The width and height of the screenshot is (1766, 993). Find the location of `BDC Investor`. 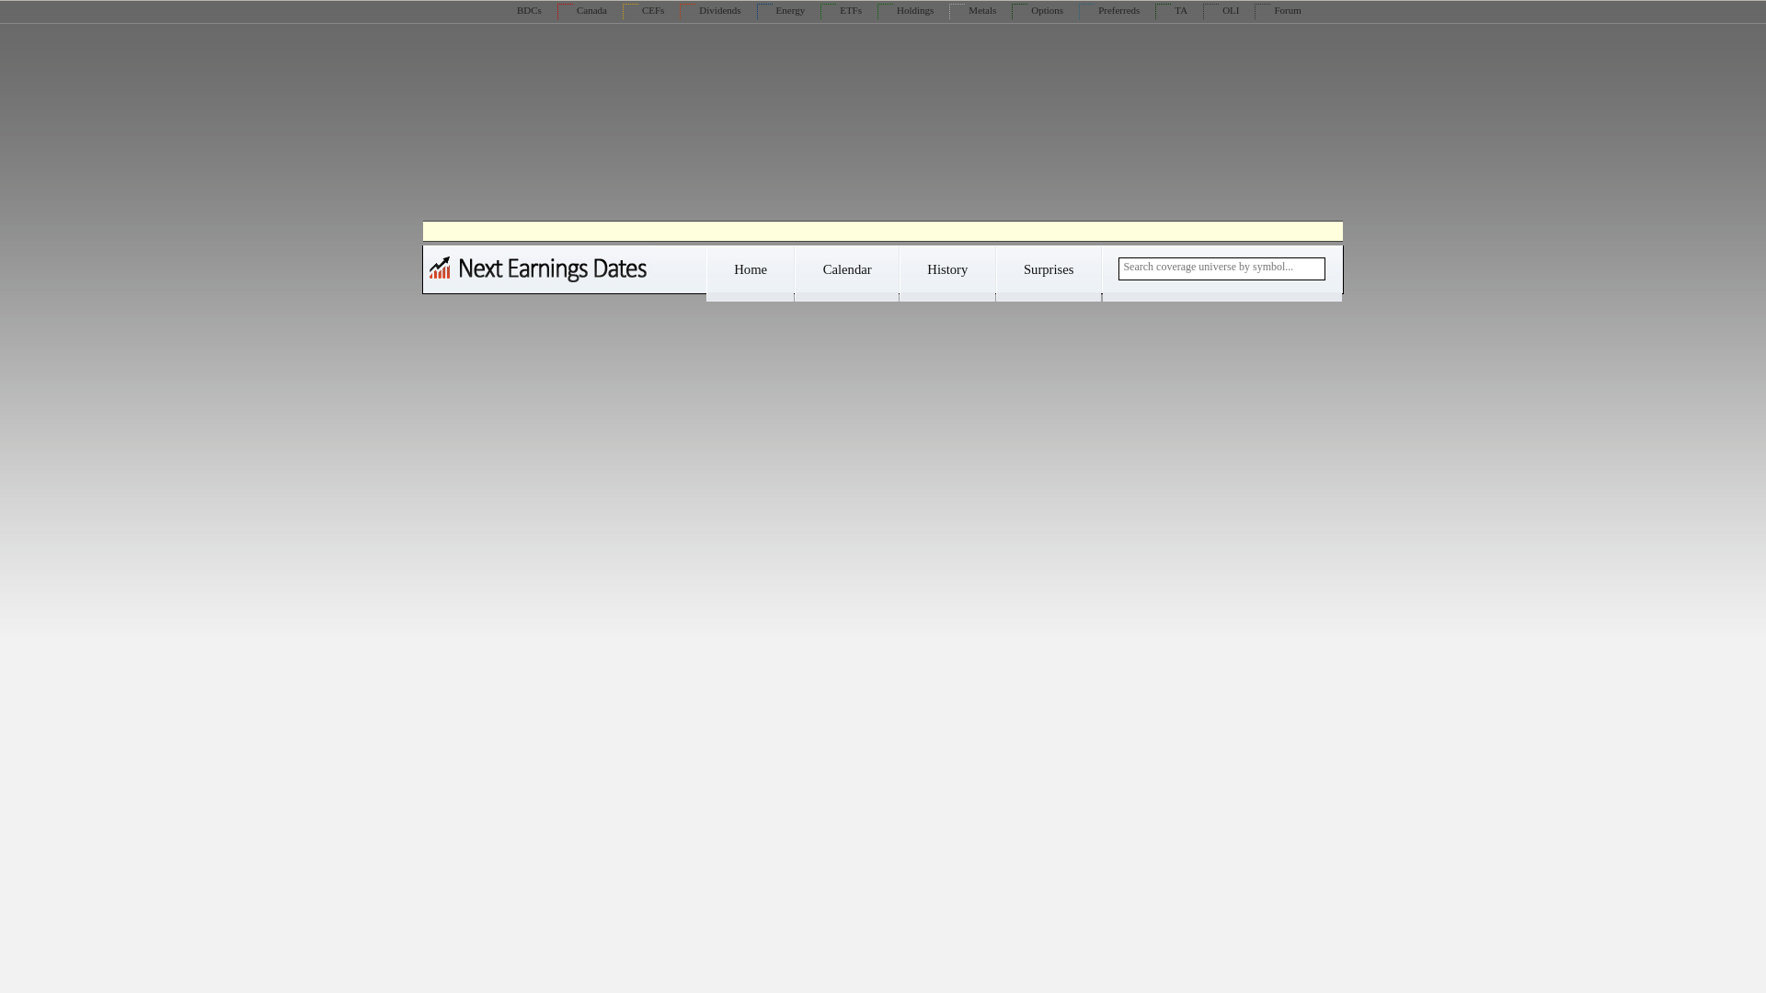

BDC Investor is located at coordinates (520, 10).